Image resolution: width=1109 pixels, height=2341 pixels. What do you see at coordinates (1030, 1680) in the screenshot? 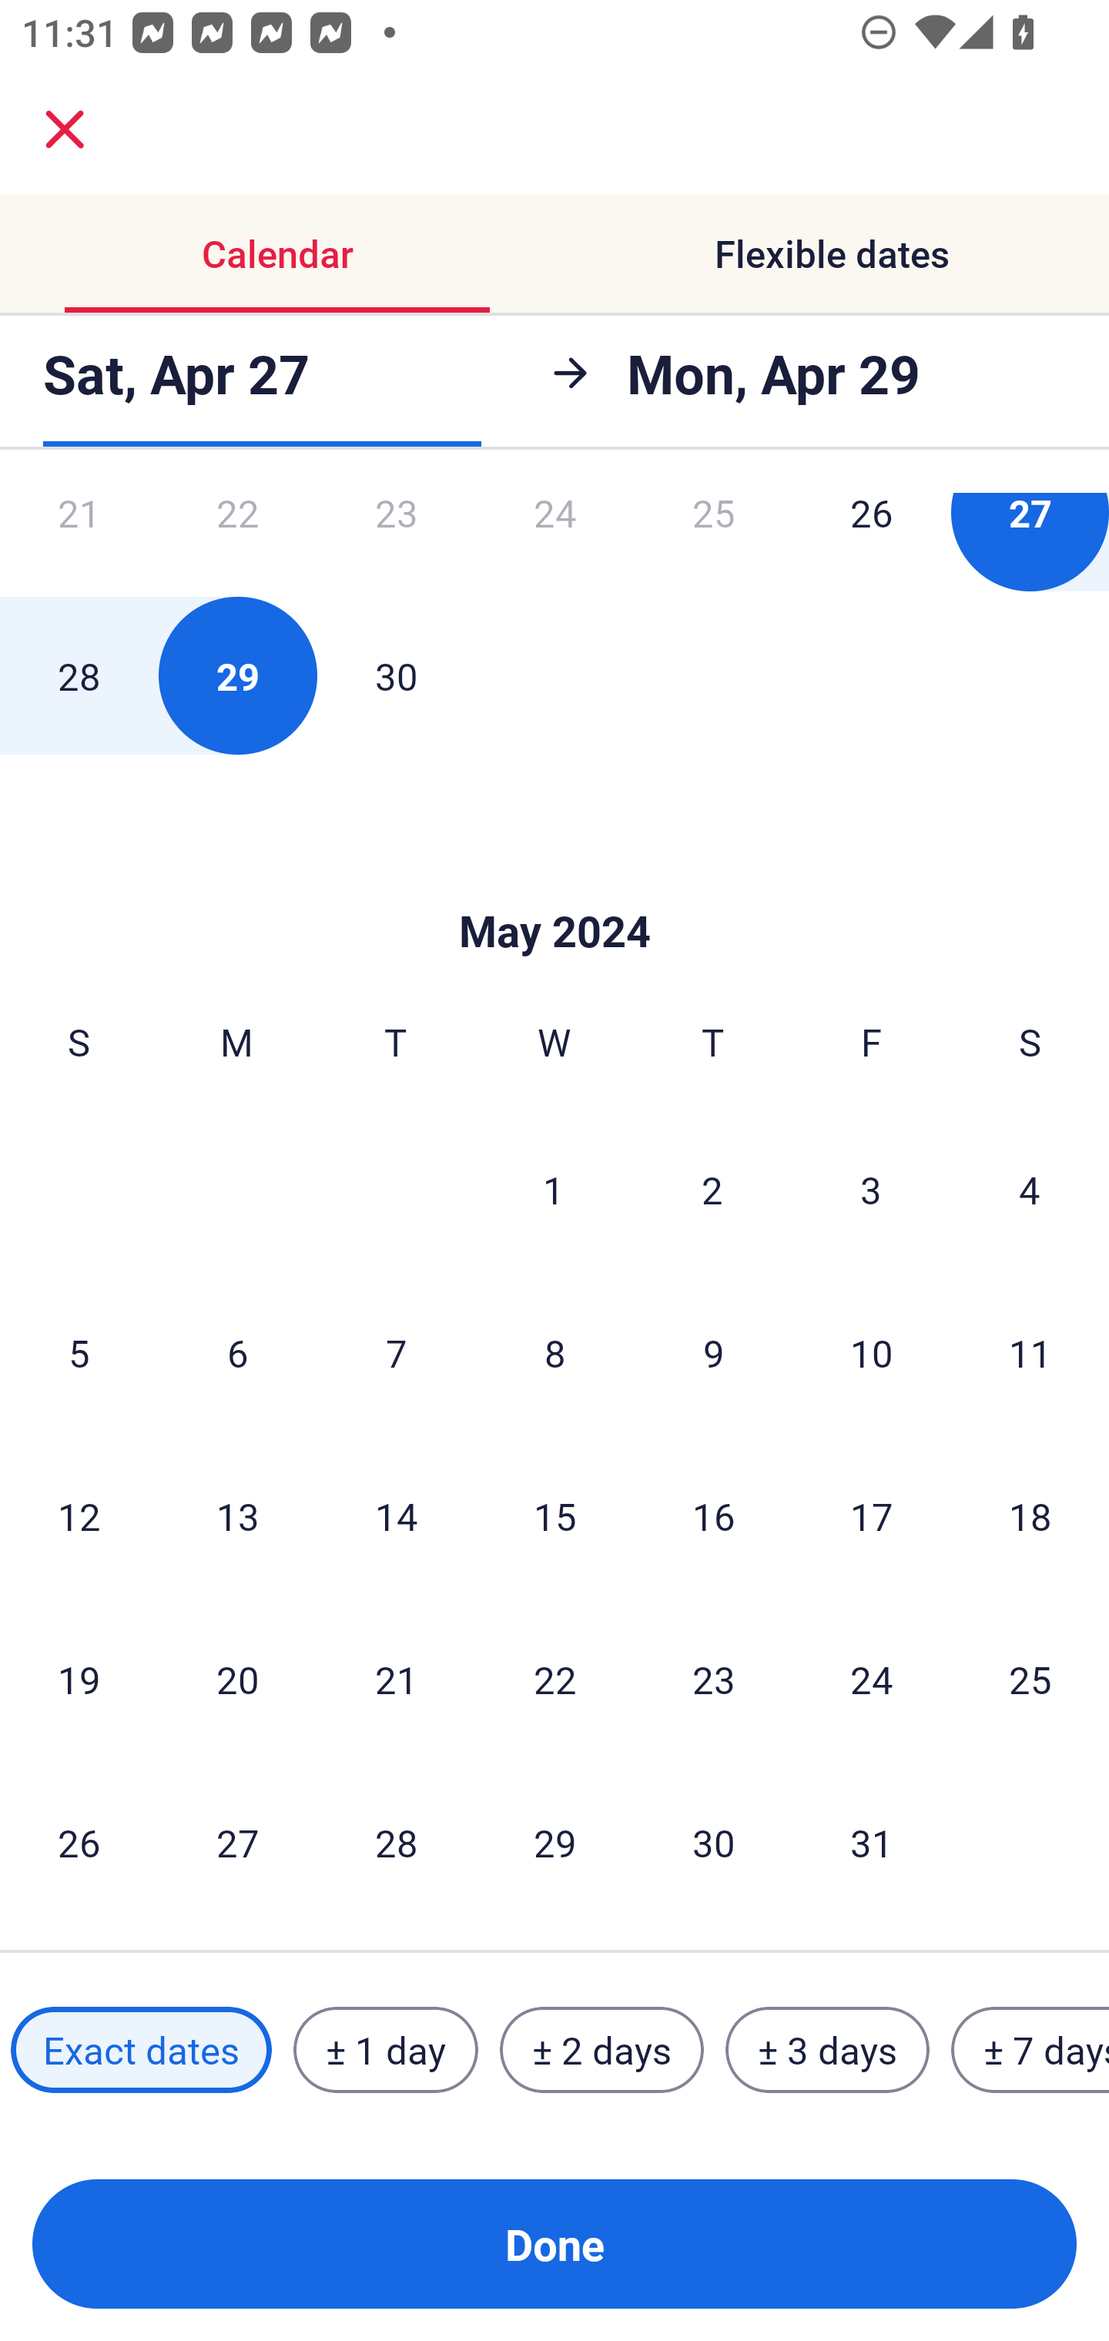
I see `25 Saturday, May 25, 2024` at bounding box center [1030, 1680].